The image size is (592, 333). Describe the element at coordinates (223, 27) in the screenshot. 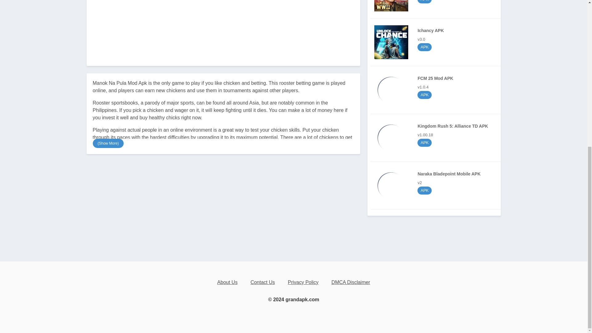

I see `Ichancy APK` at that location.